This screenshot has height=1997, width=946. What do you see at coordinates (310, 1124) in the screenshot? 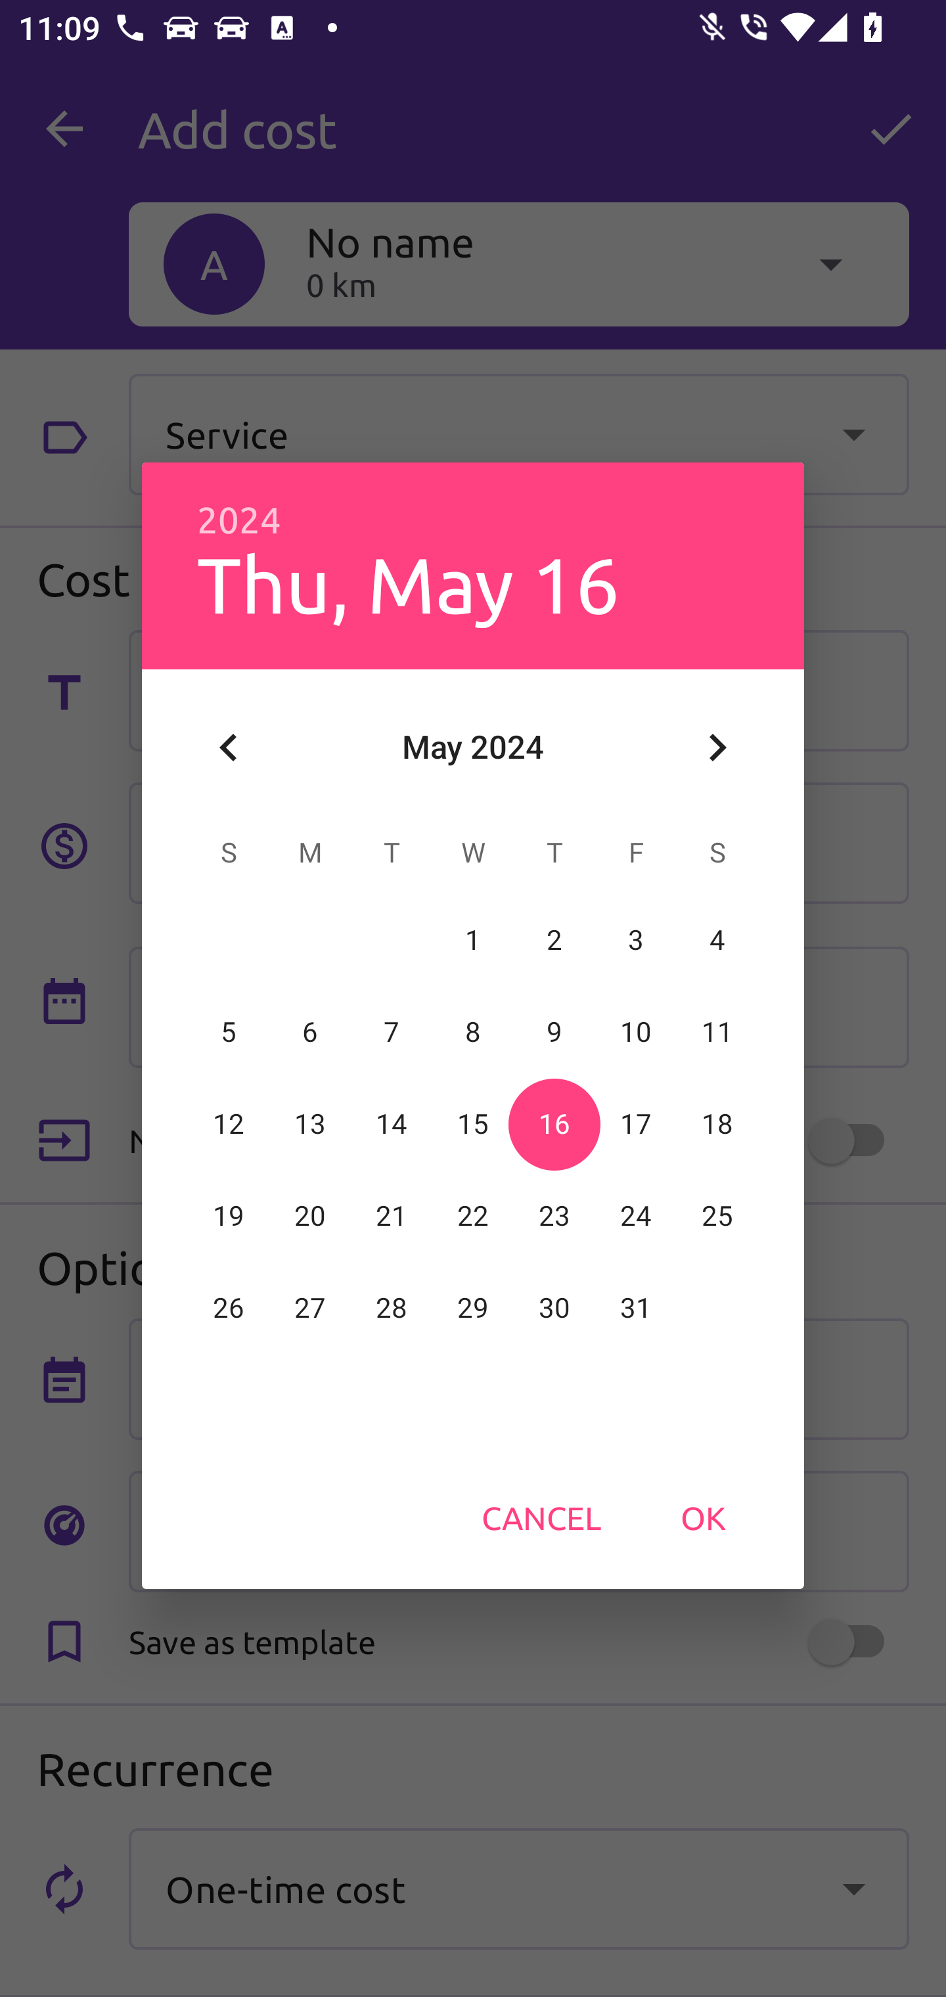
I see `13 13 May 2024` at bounding box center [310, 1124].